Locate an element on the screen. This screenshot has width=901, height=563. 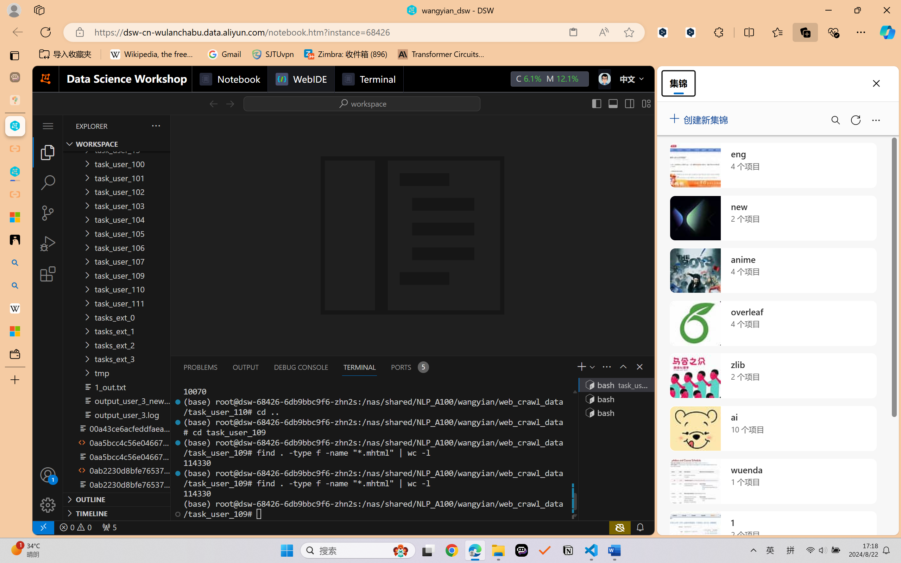
Manage is located at coordinates (48, 490).